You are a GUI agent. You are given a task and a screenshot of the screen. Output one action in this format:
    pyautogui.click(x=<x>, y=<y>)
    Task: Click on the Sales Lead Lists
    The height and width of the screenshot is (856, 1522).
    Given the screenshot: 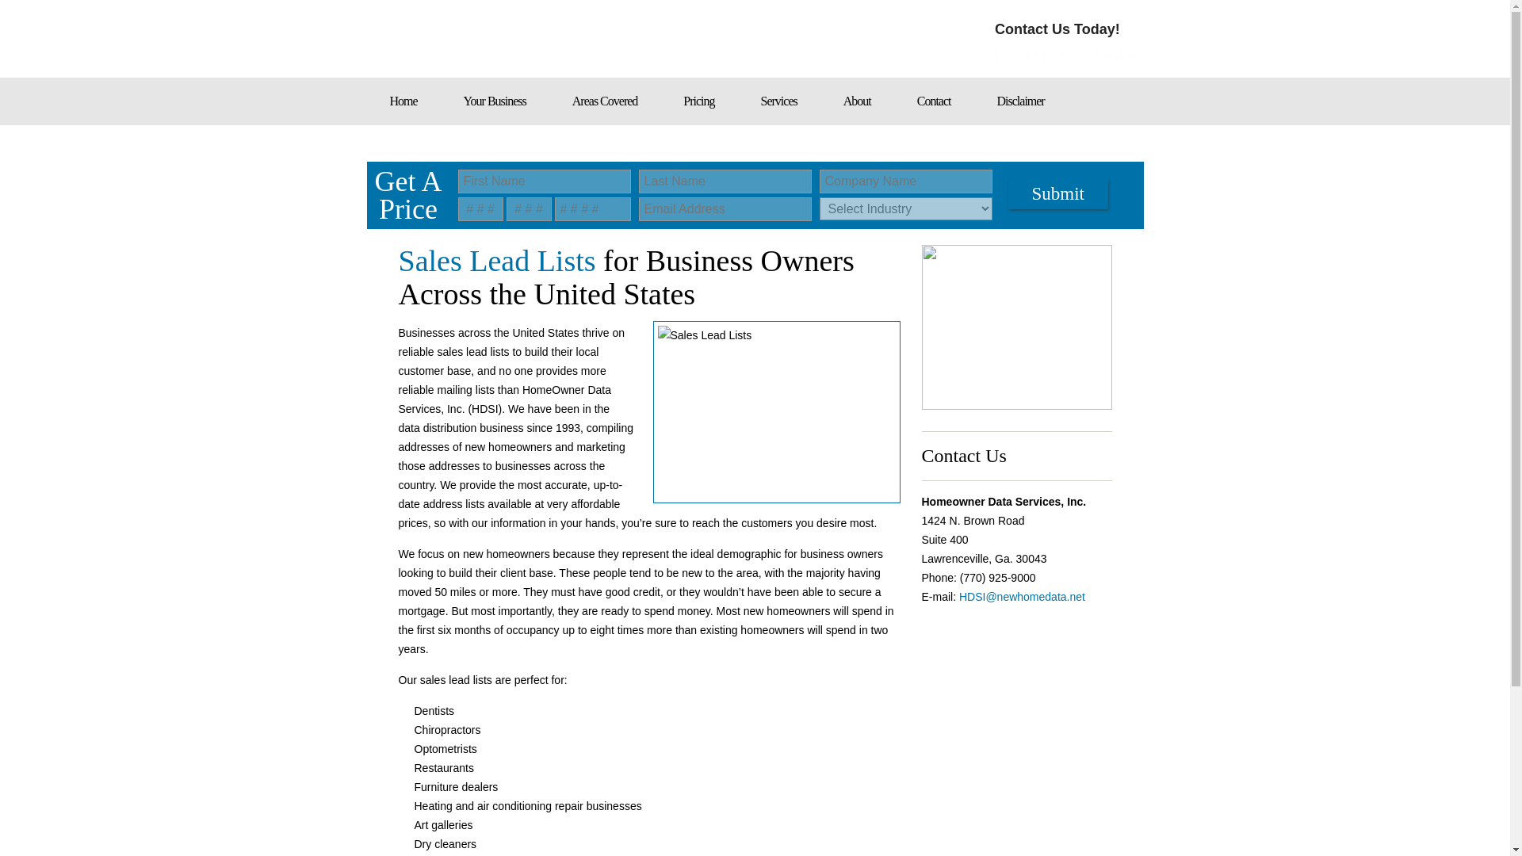 What is the action you would take?
    pyautogui.click(x=777, y=412)
    